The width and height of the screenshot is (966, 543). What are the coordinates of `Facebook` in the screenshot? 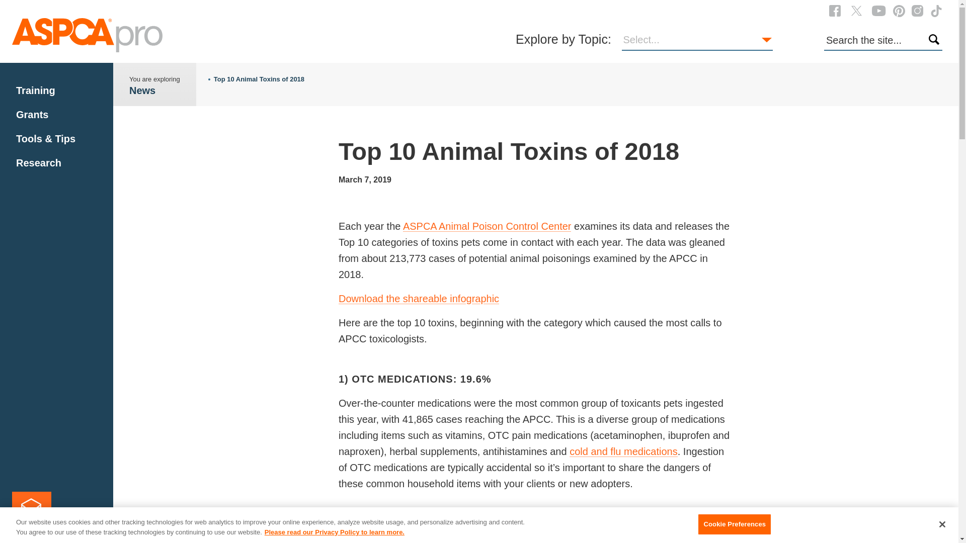 It's located at (834, 11).